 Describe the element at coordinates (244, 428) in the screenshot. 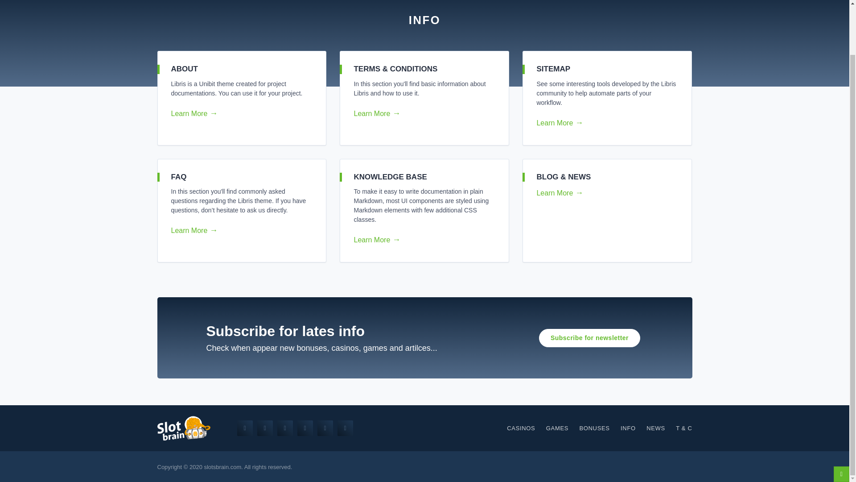

I see `facebook` at that location.